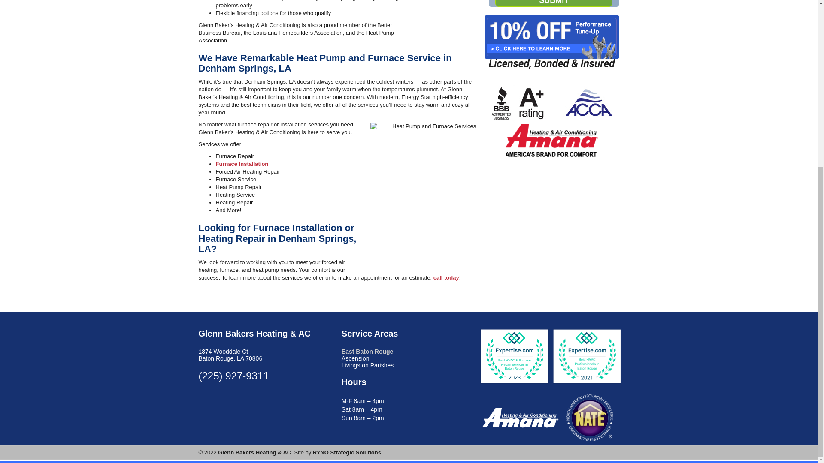 The height and width of the screenshot is (463, 824). I want to click on RYNO Strategic Solutions., so click(348, 452).